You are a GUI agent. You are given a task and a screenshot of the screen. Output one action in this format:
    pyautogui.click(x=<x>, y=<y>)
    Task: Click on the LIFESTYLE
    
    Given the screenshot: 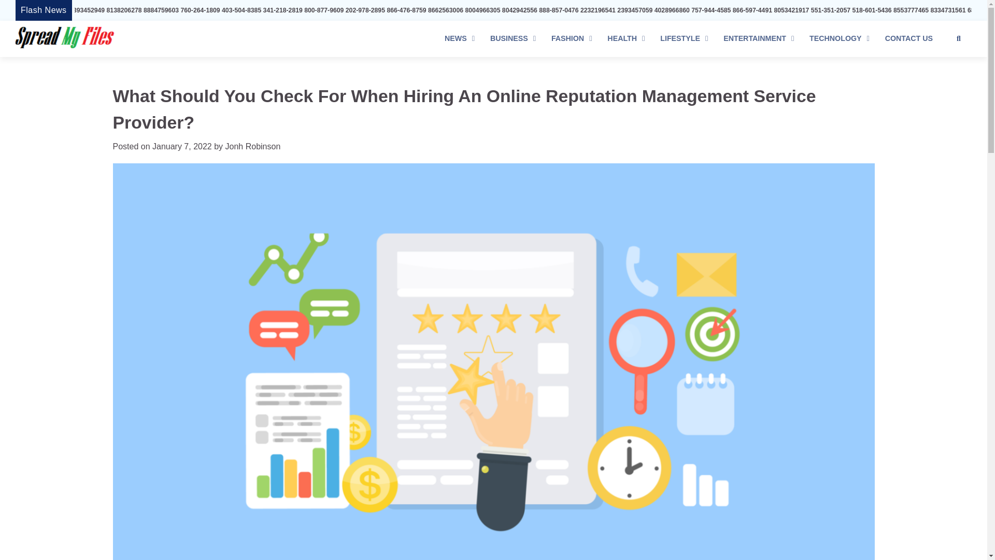 What is the action you would take?
    pyautogui.click(x=684, y=38)
    